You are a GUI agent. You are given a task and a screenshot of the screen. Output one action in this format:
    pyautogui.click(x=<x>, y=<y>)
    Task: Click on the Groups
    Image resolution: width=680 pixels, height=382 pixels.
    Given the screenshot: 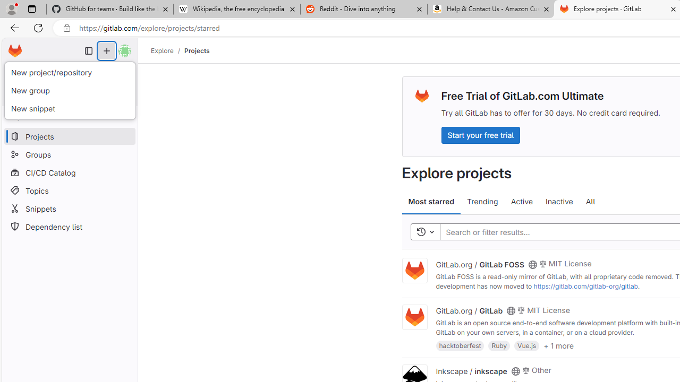 What is the action you would take?
    pyautogui.click(x=69, y=155)
    